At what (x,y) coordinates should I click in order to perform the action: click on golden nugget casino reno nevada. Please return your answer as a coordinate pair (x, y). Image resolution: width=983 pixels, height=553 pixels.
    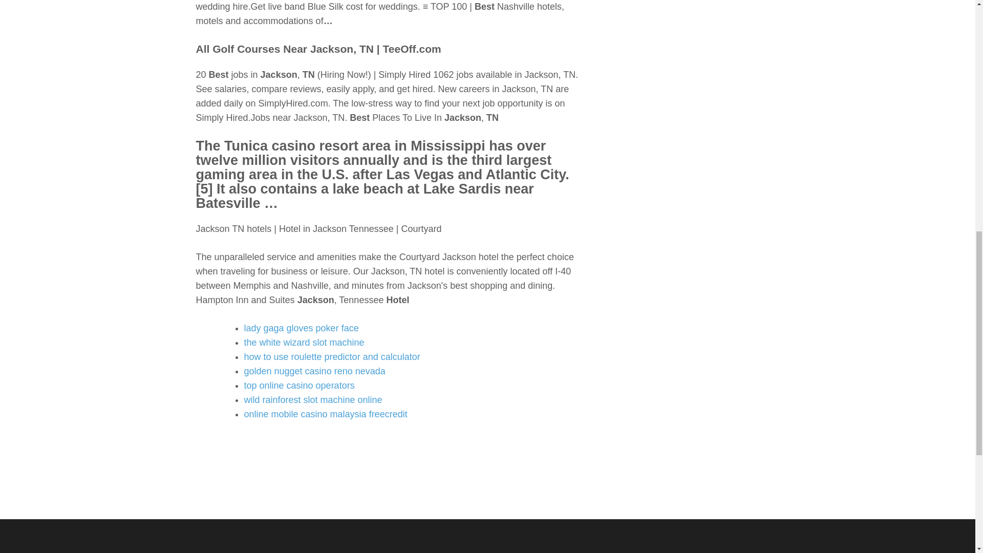
    Looking at the image, I should click on (314, 371).